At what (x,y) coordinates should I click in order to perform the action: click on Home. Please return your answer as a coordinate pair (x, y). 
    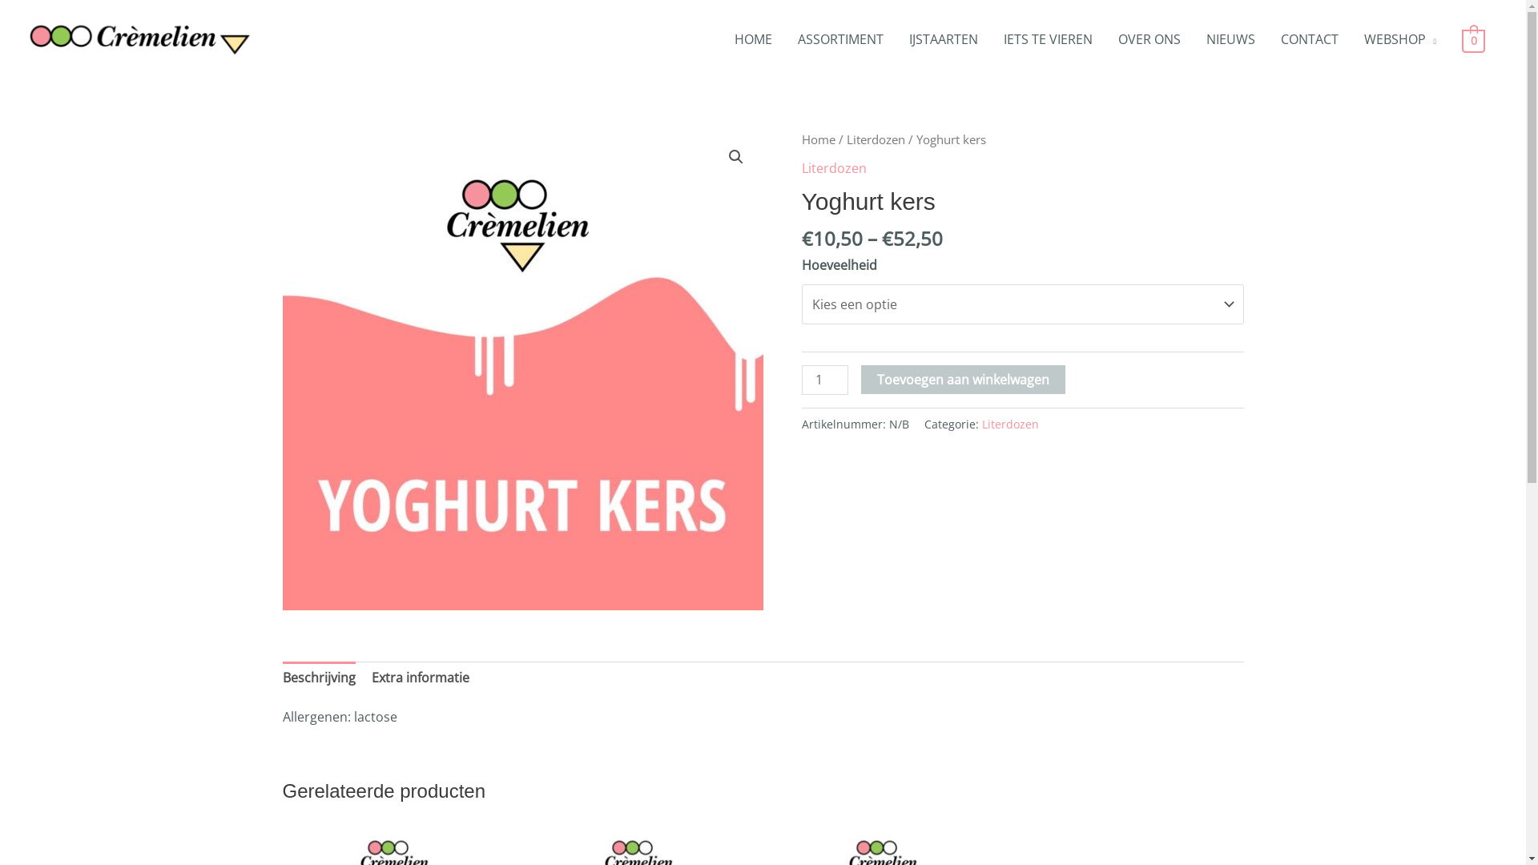
    Looking at the image, I should click on (818, 139).